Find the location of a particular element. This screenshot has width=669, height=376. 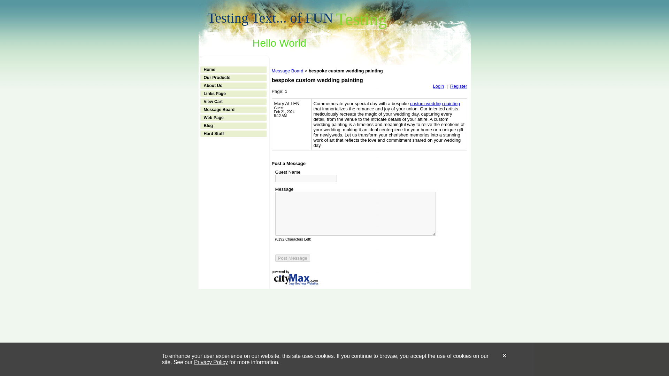

custom wedding painting is located at coordinates (435, 103).